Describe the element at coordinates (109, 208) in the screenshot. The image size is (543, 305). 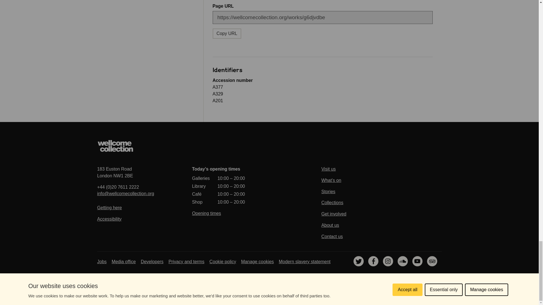
I see `Getting here` at that location.